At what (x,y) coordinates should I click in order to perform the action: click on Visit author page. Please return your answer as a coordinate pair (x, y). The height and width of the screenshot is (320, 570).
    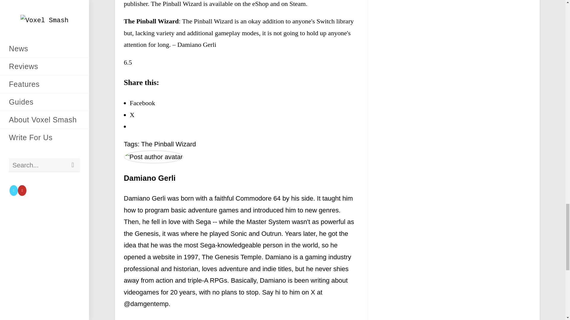
    Looking at the image, I should click on (150, 178).